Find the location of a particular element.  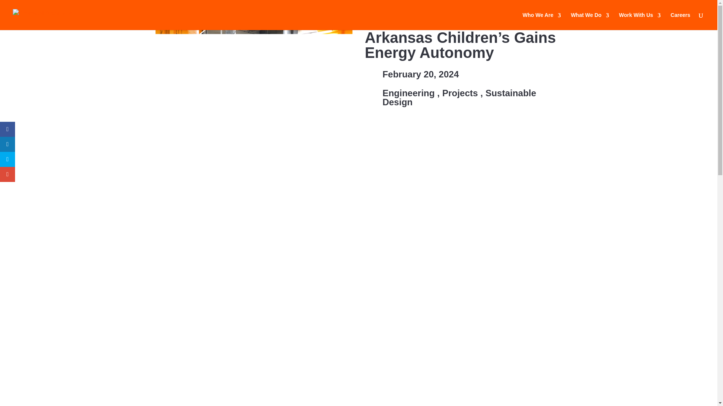

Work With Us is located at coordinates (639, 18).